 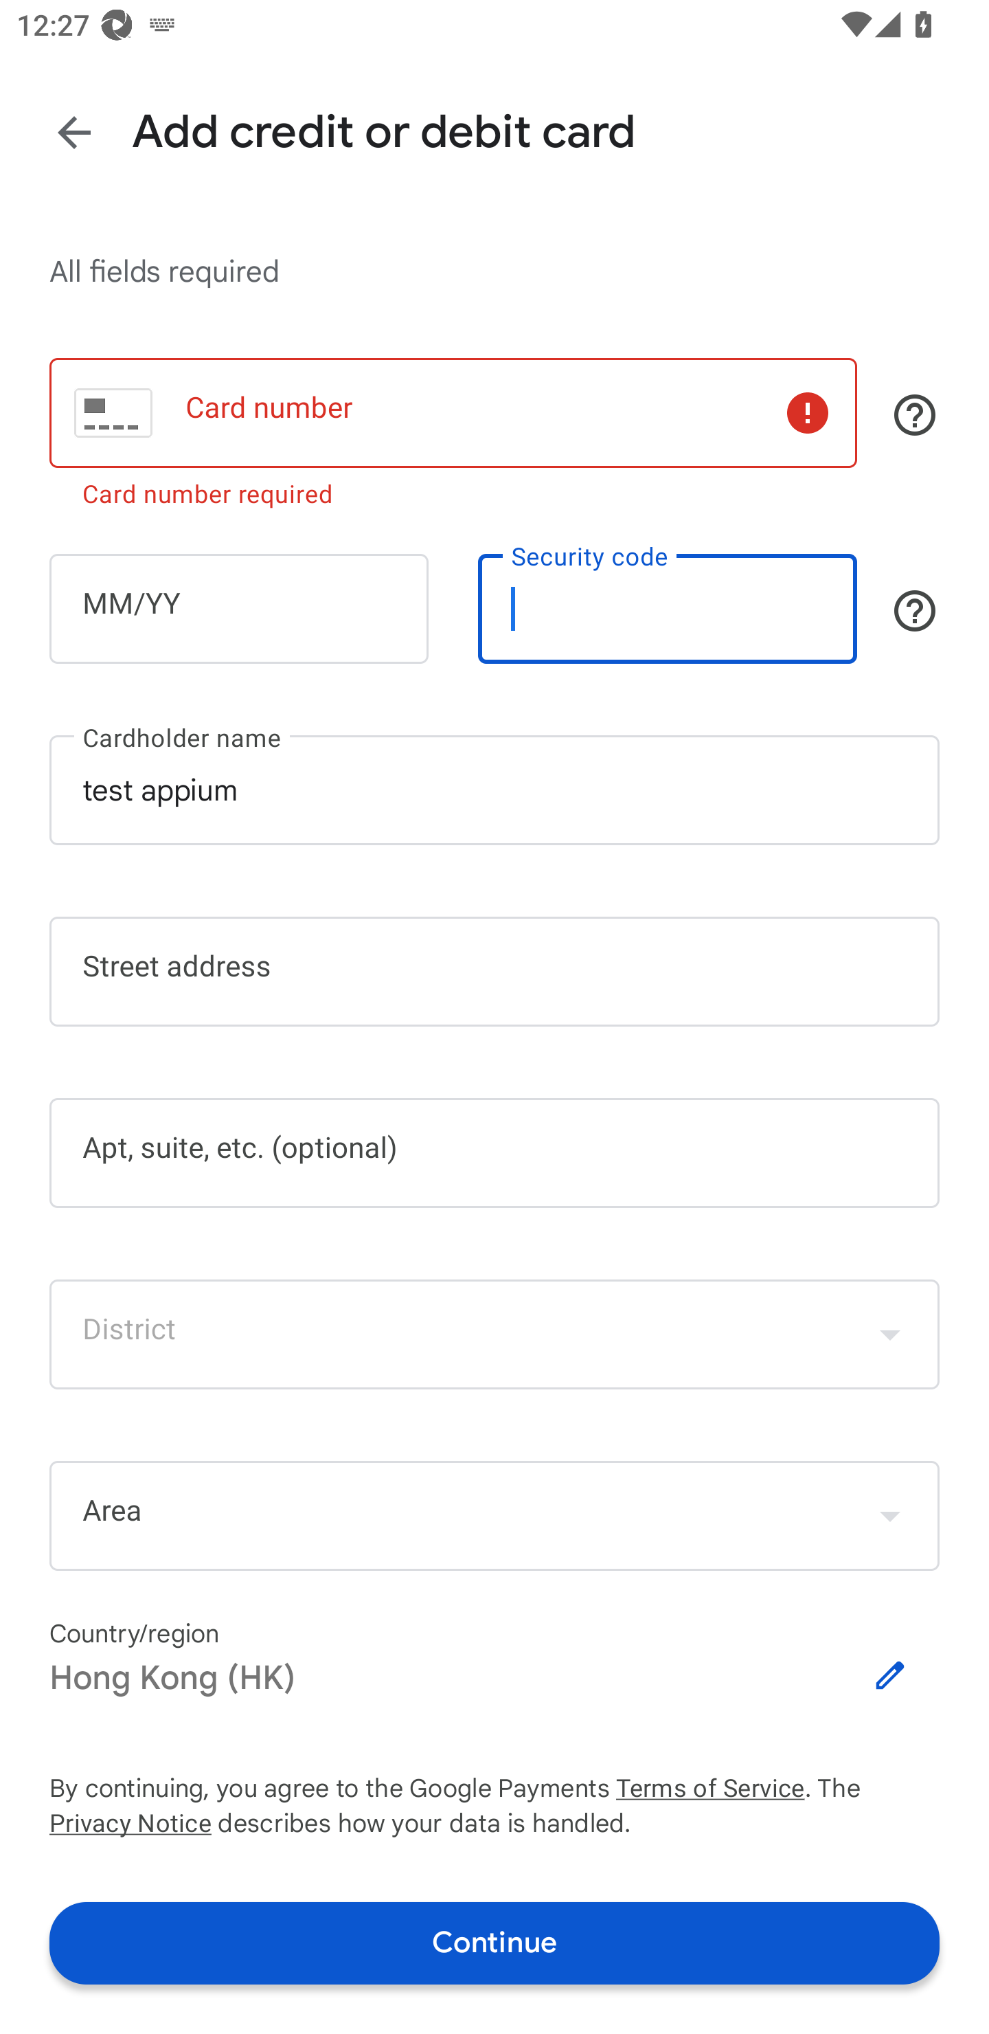 I want to click on Expiration date, 2 digit month, 2 digit year, so click(x=239, y=607).